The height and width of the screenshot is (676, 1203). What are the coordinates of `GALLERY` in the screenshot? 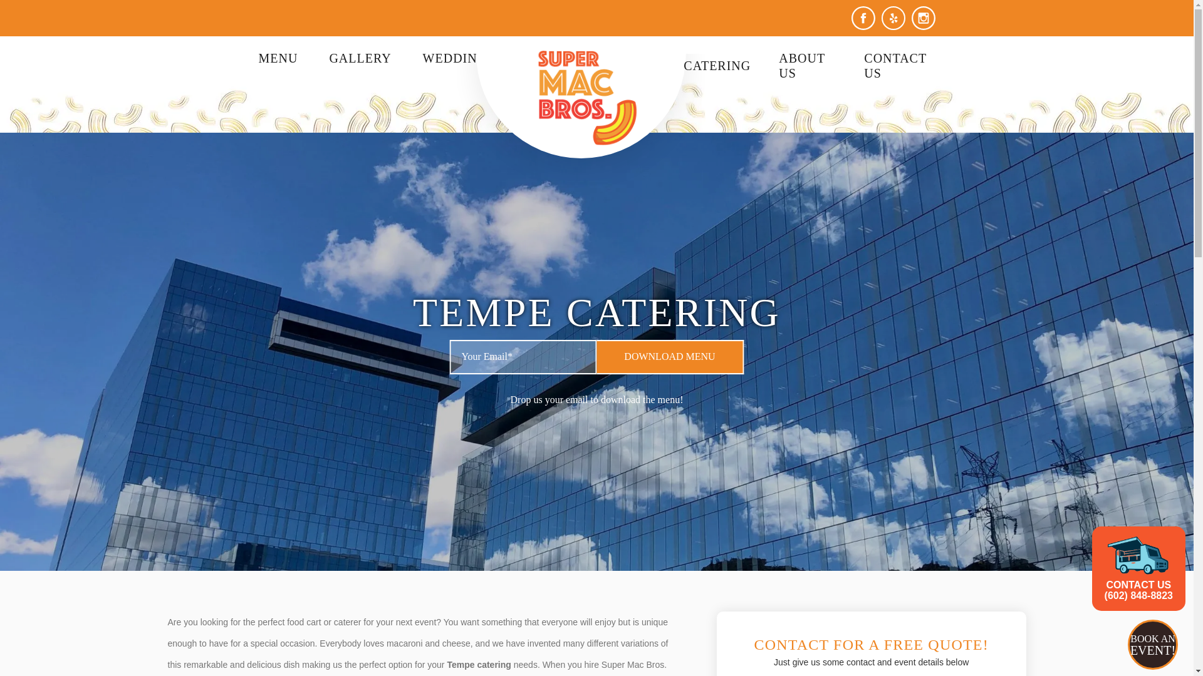 It's located at (360, 58).